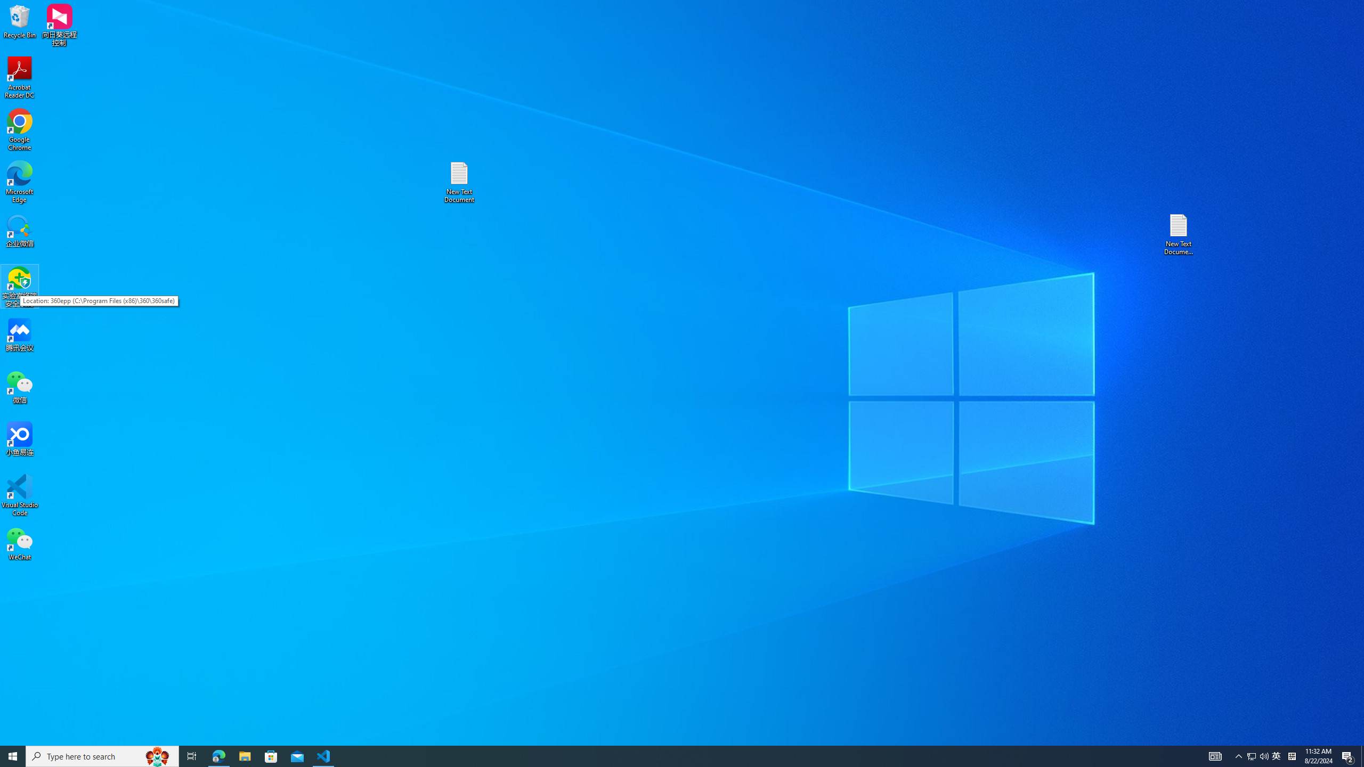  I want to click on WeChat, so click(20, 543).